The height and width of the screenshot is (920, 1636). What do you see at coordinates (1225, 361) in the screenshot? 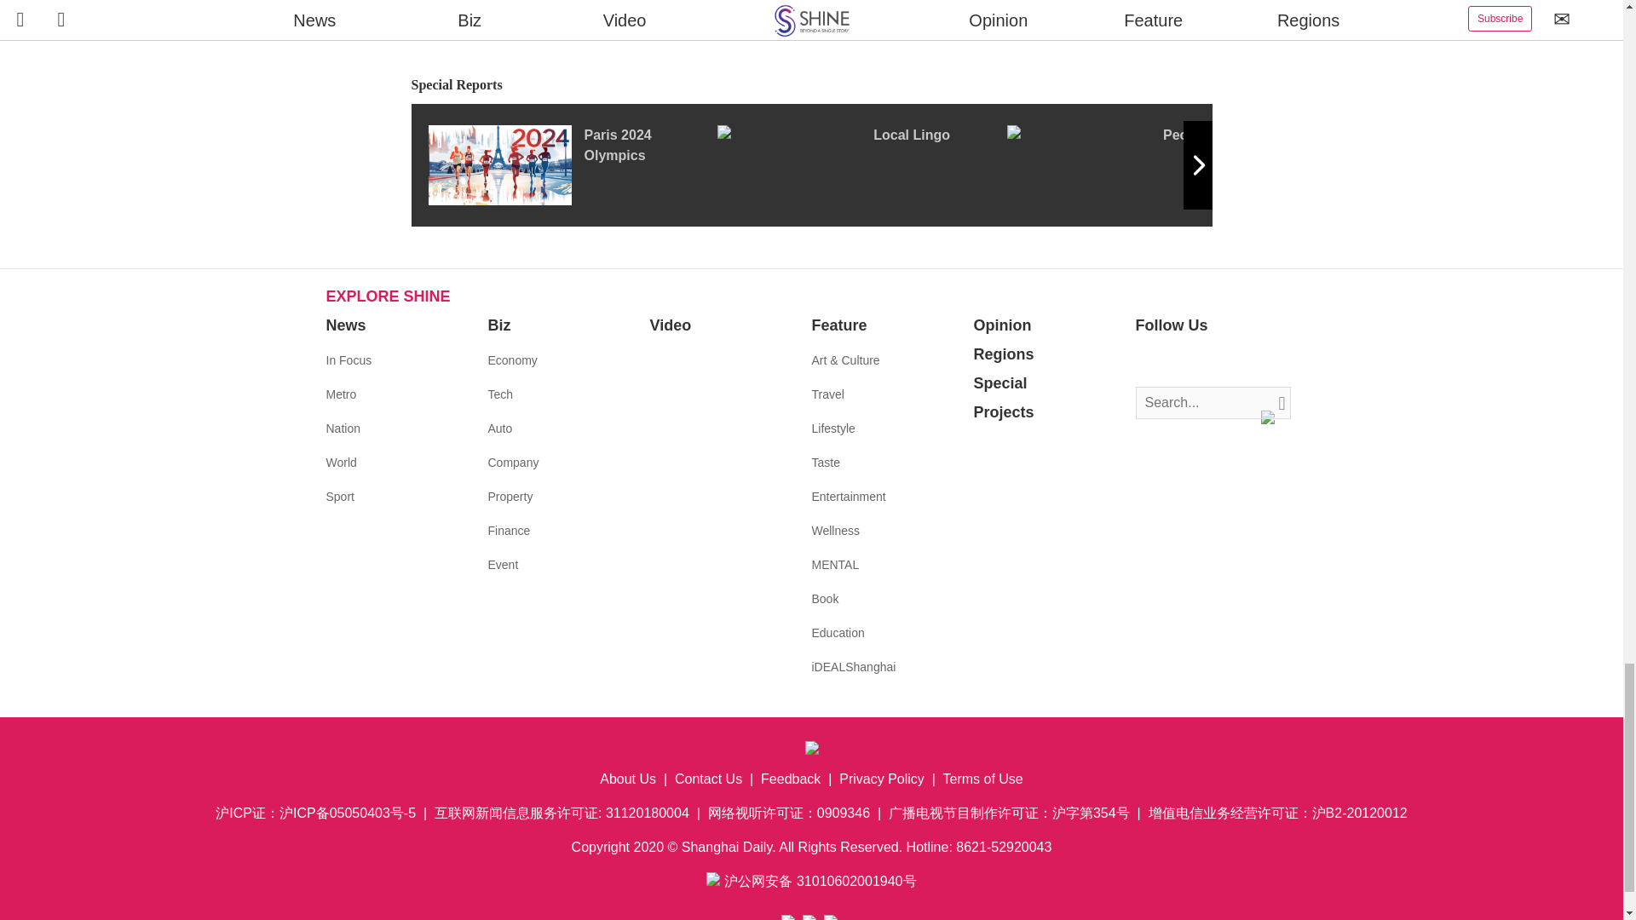
I see `Follow us on Youtube` at bounding box center [1225, 361].